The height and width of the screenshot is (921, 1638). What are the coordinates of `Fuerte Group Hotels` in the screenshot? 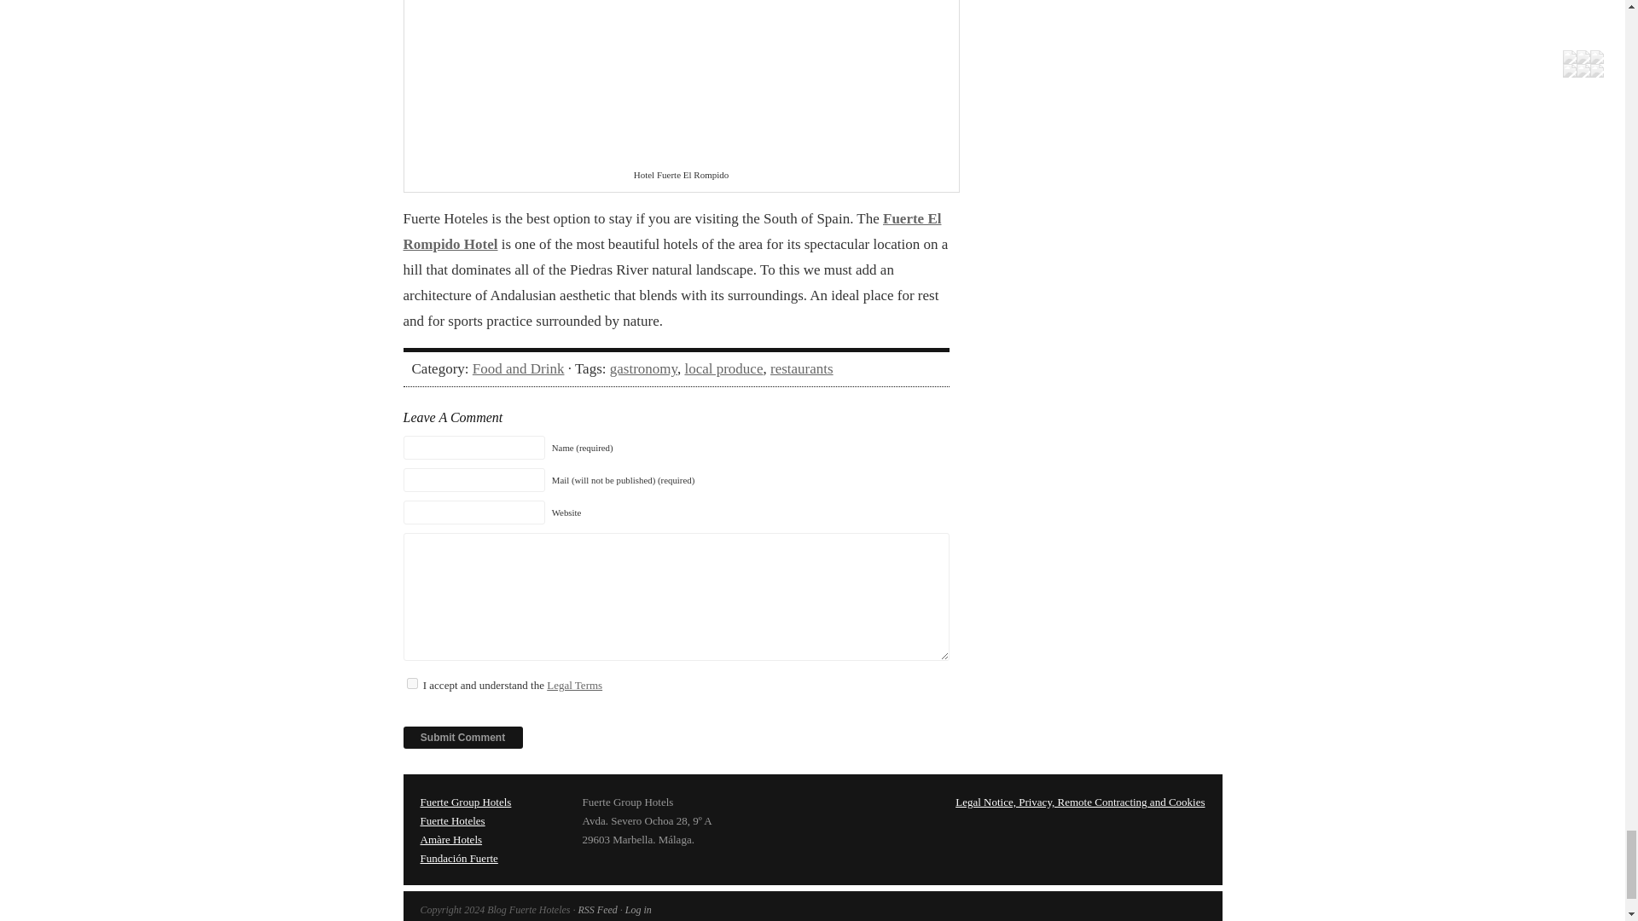 It's located at (465, 802).